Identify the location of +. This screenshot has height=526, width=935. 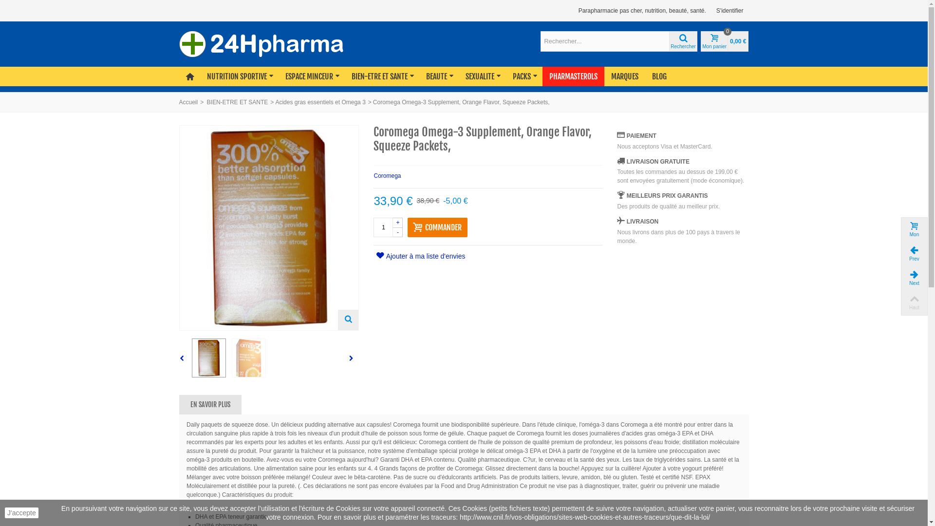
(398, 222).